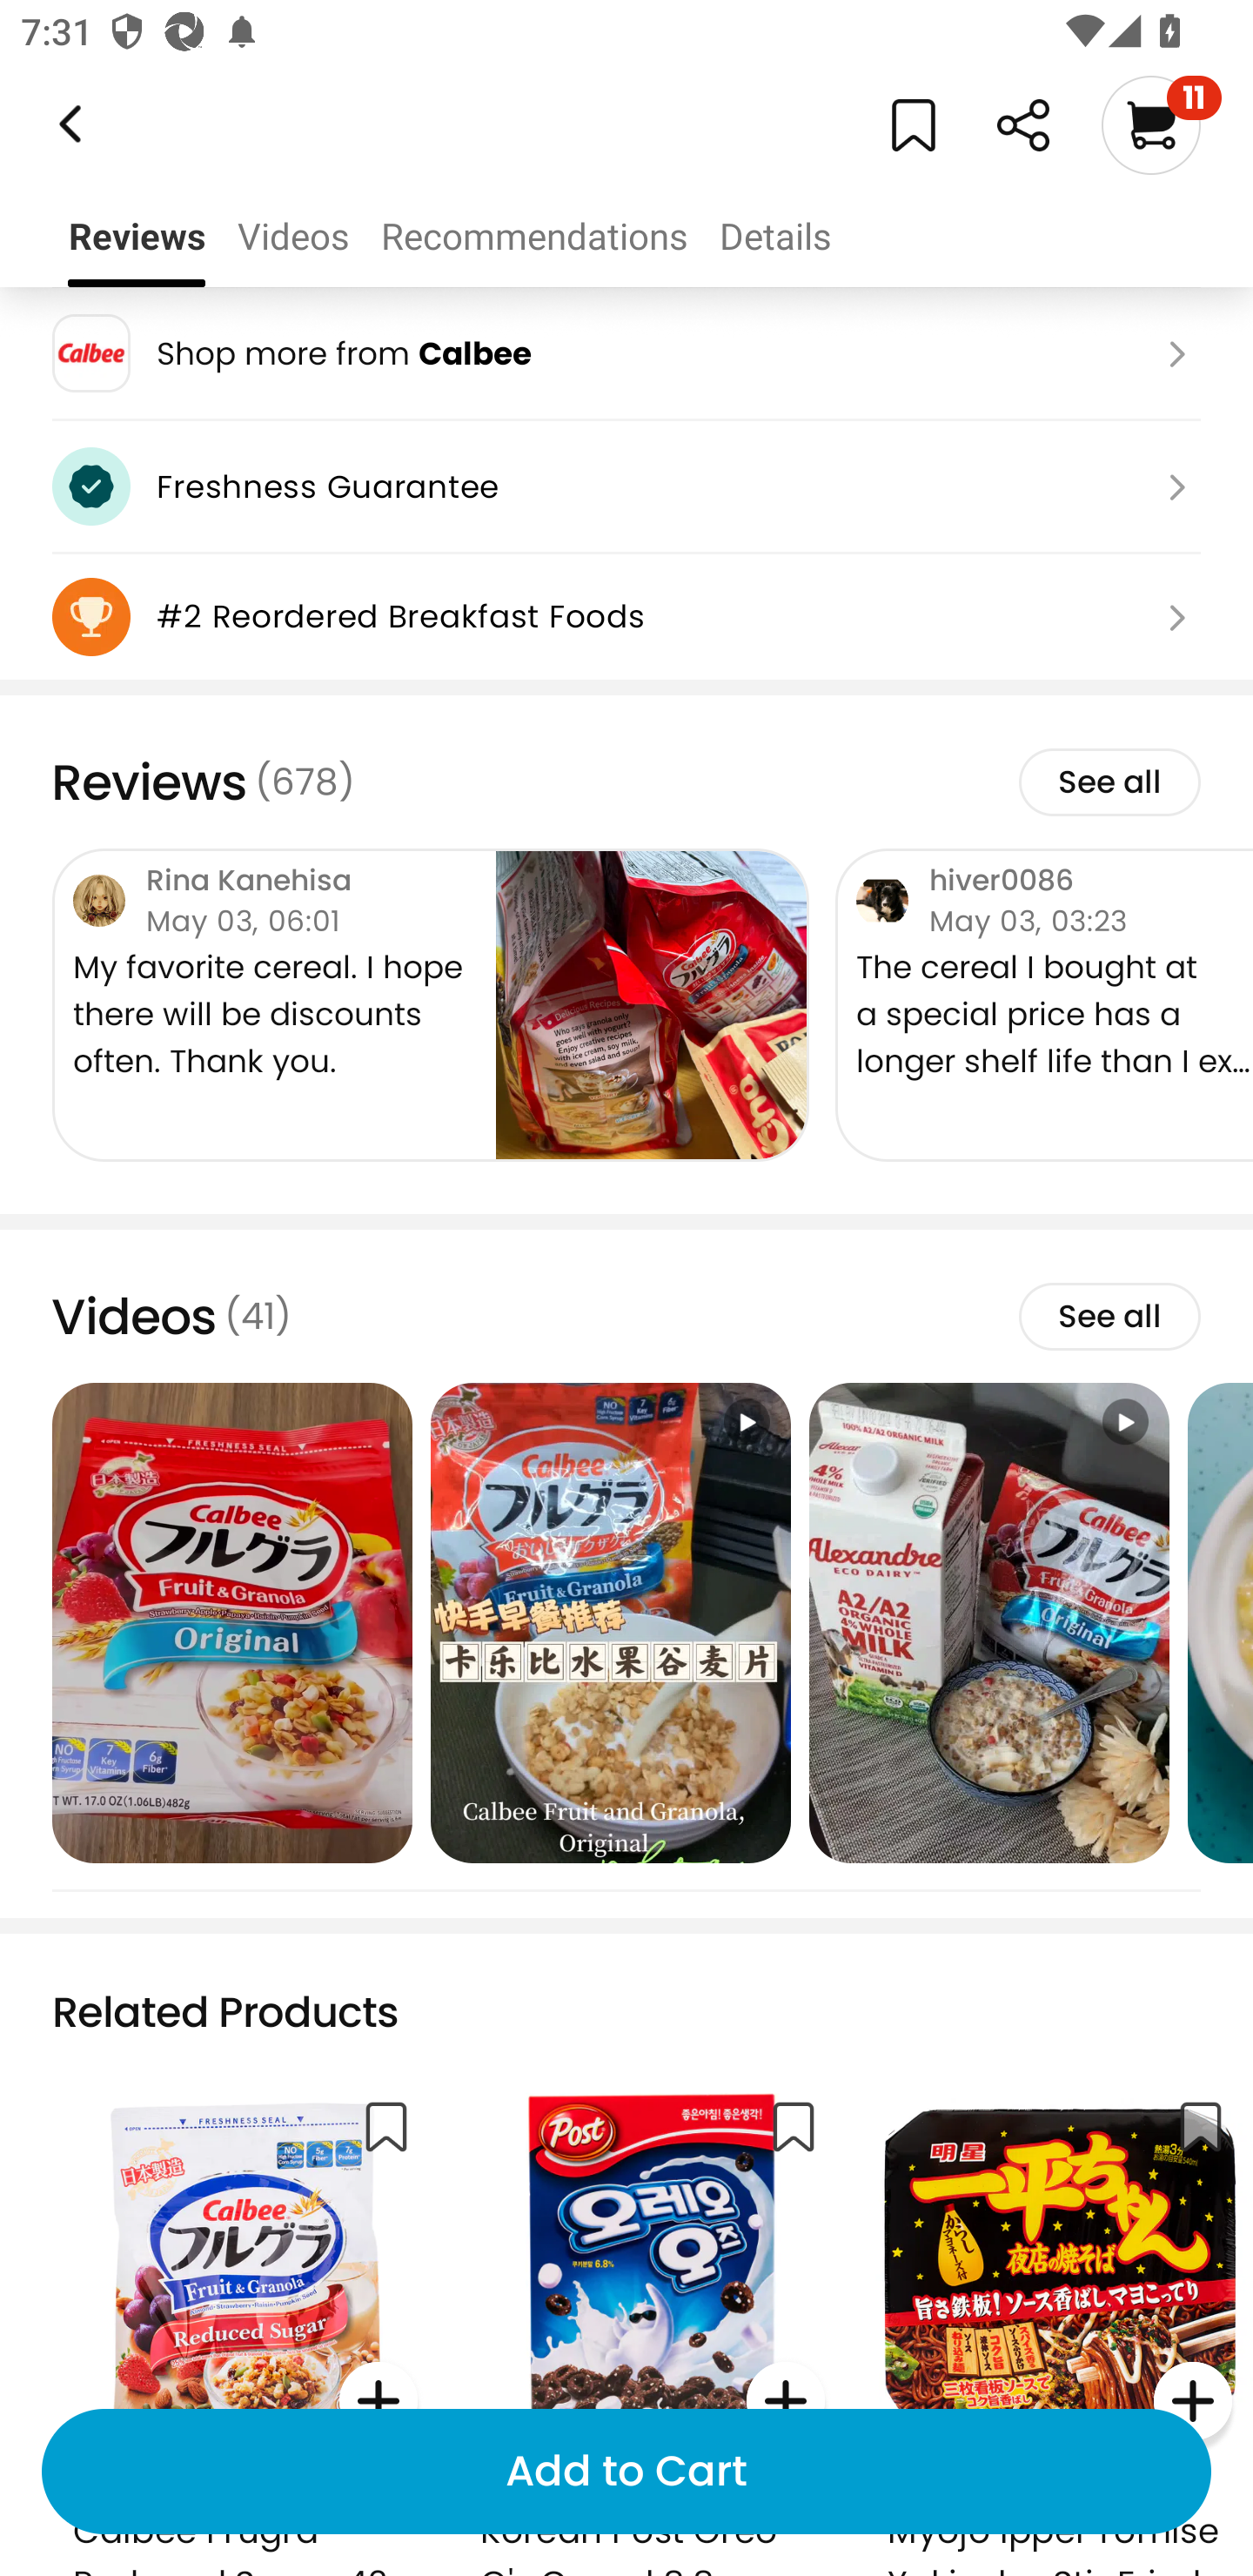  Describe the element at coordinates (67, 125) in the screenshot. I see `Weee!` at that location.